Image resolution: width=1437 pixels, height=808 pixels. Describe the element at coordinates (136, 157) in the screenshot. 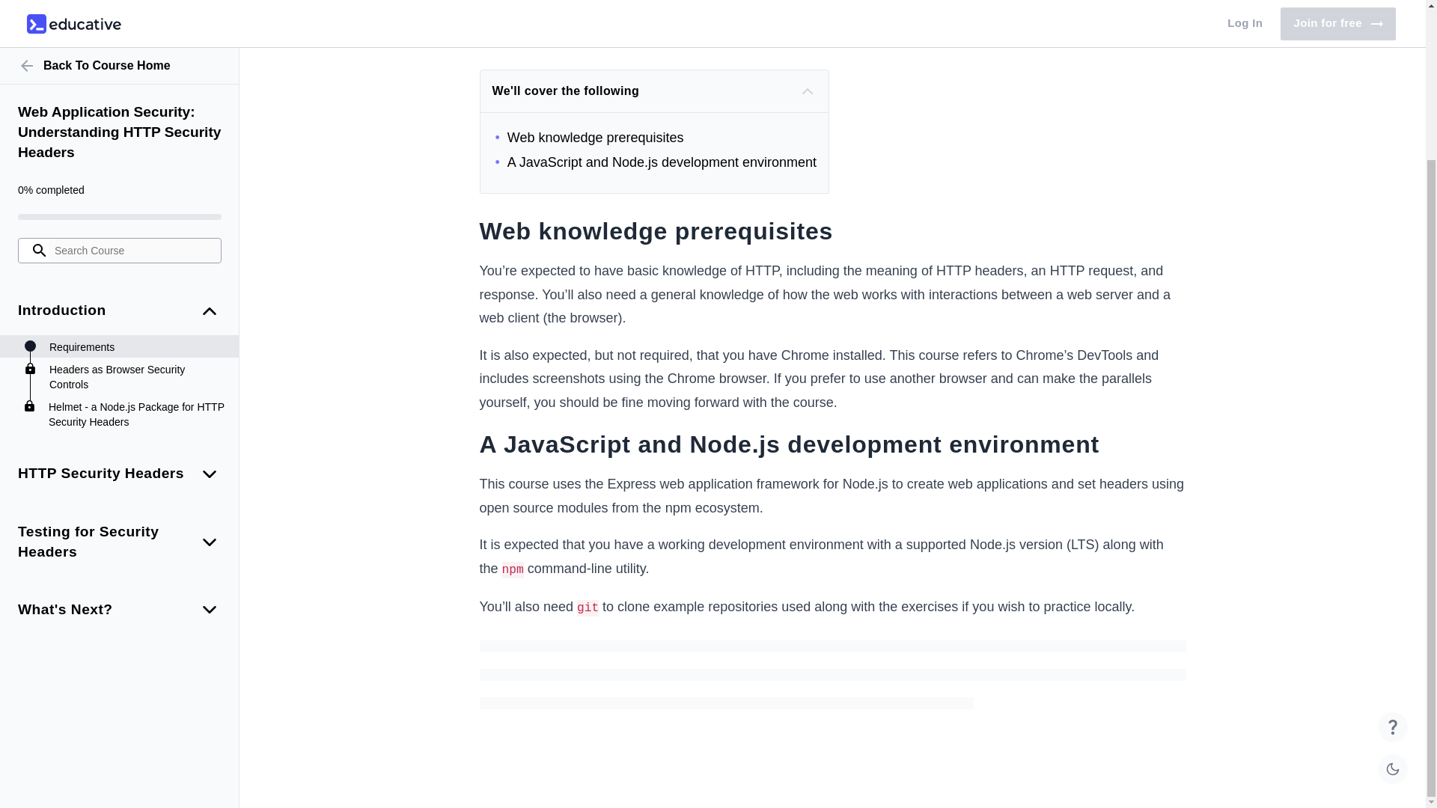

I see `Requirements` at that location.